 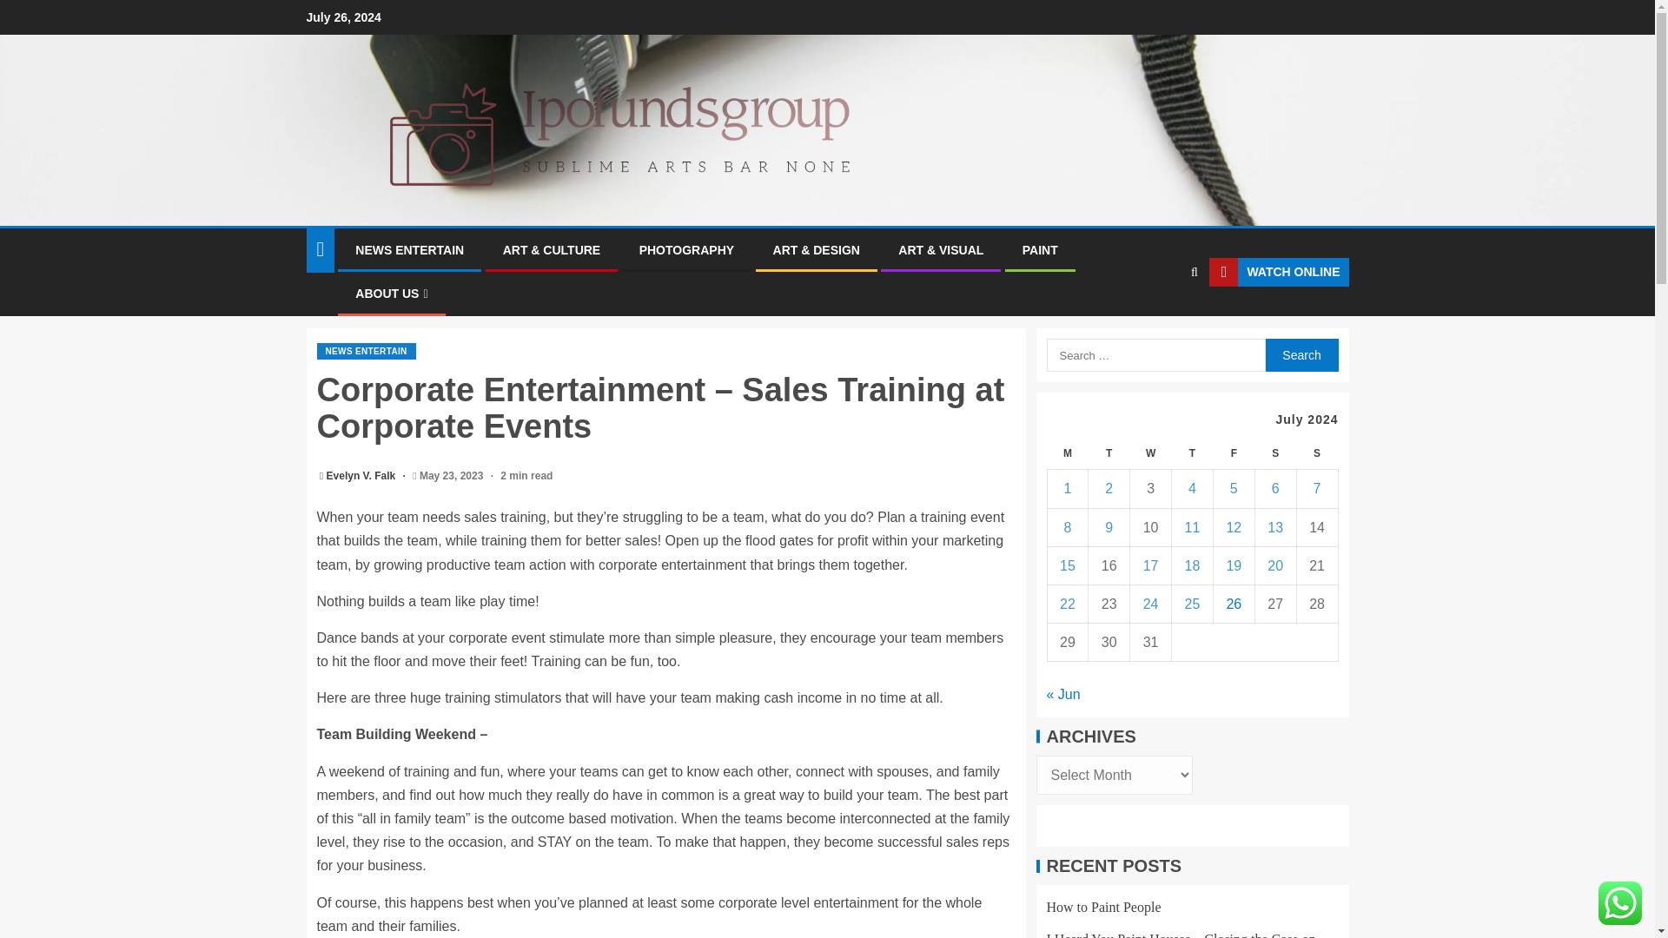 What do you see at coordinates (1193, 453) in the screenshot?
I see `Thursday` at bounding box center [1193, 453].